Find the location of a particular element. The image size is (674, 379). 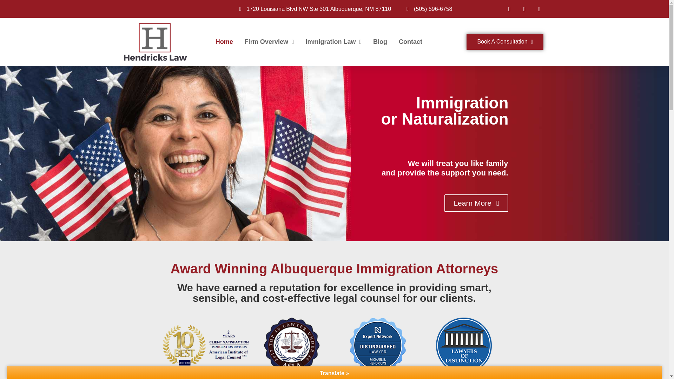

Contact is located at coordinates (411, 41).